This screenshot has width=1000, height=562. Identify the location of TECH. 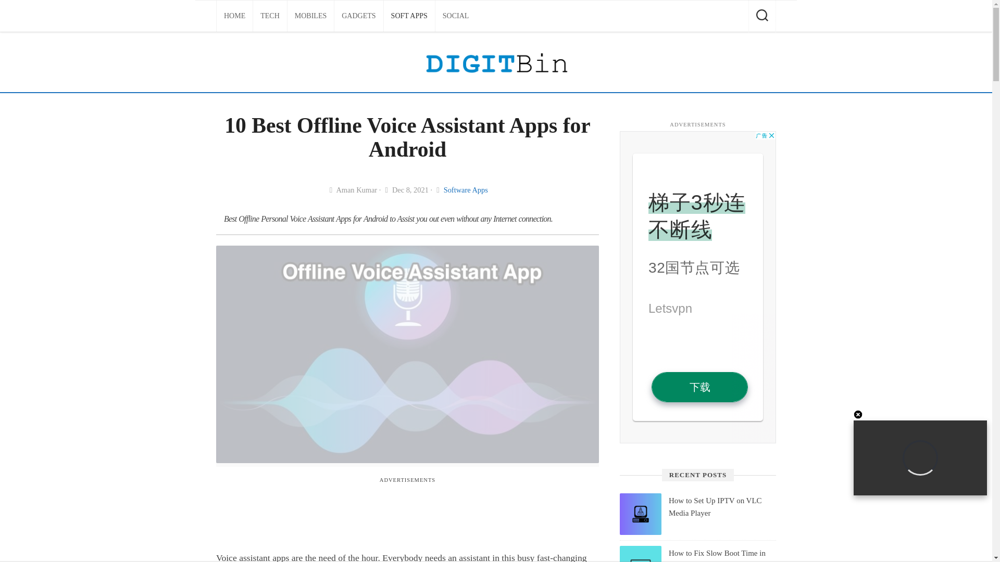
(270, 16).